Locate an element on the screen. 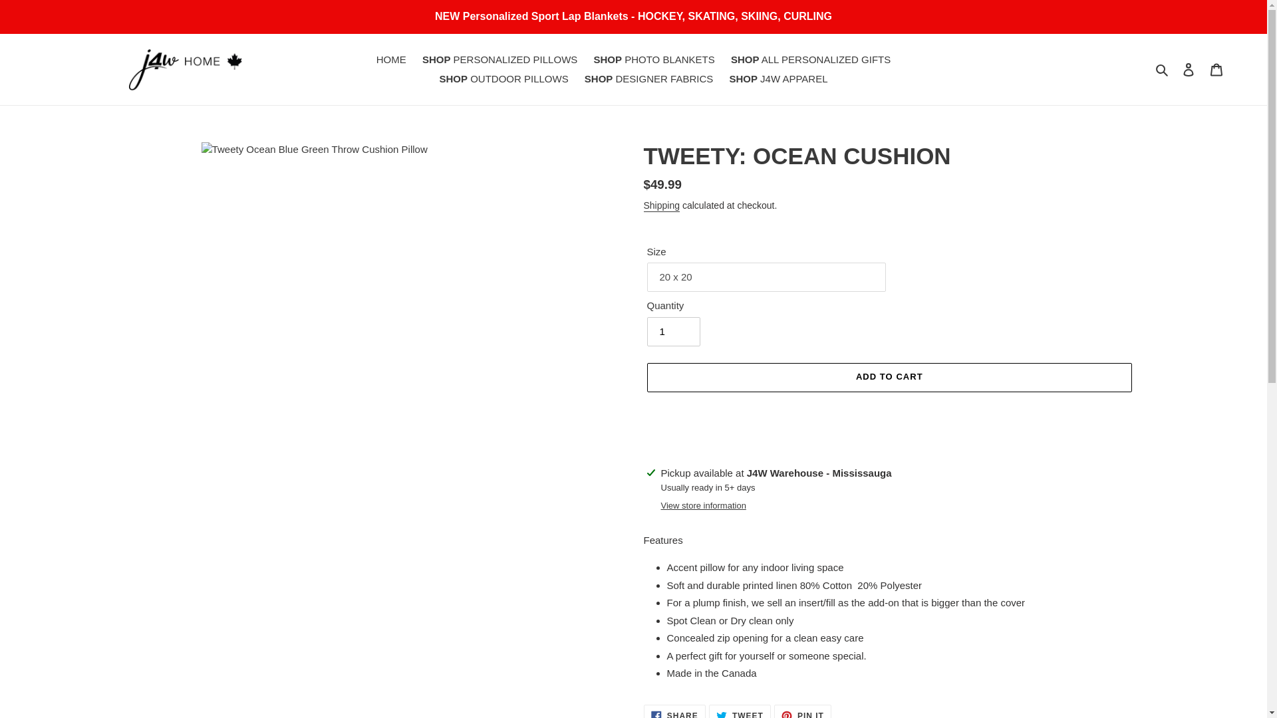  Cart is located at coordinates (778, 78).